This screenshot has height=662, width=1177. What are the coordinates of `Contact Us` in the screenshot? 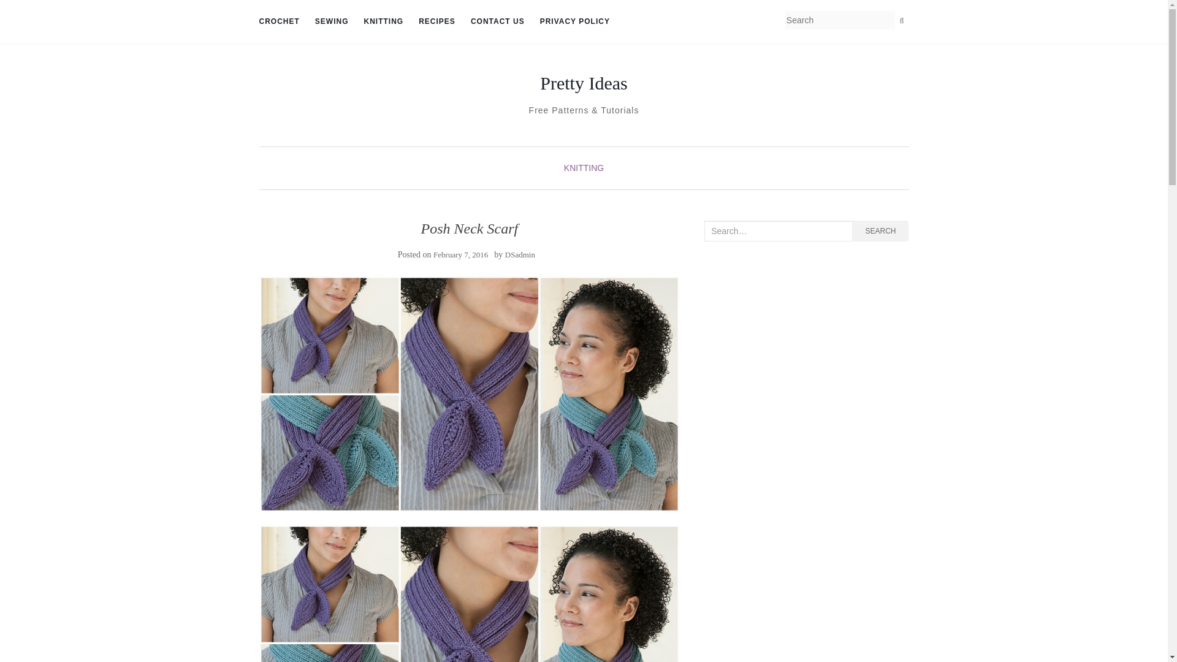 It's located at (498, 22).